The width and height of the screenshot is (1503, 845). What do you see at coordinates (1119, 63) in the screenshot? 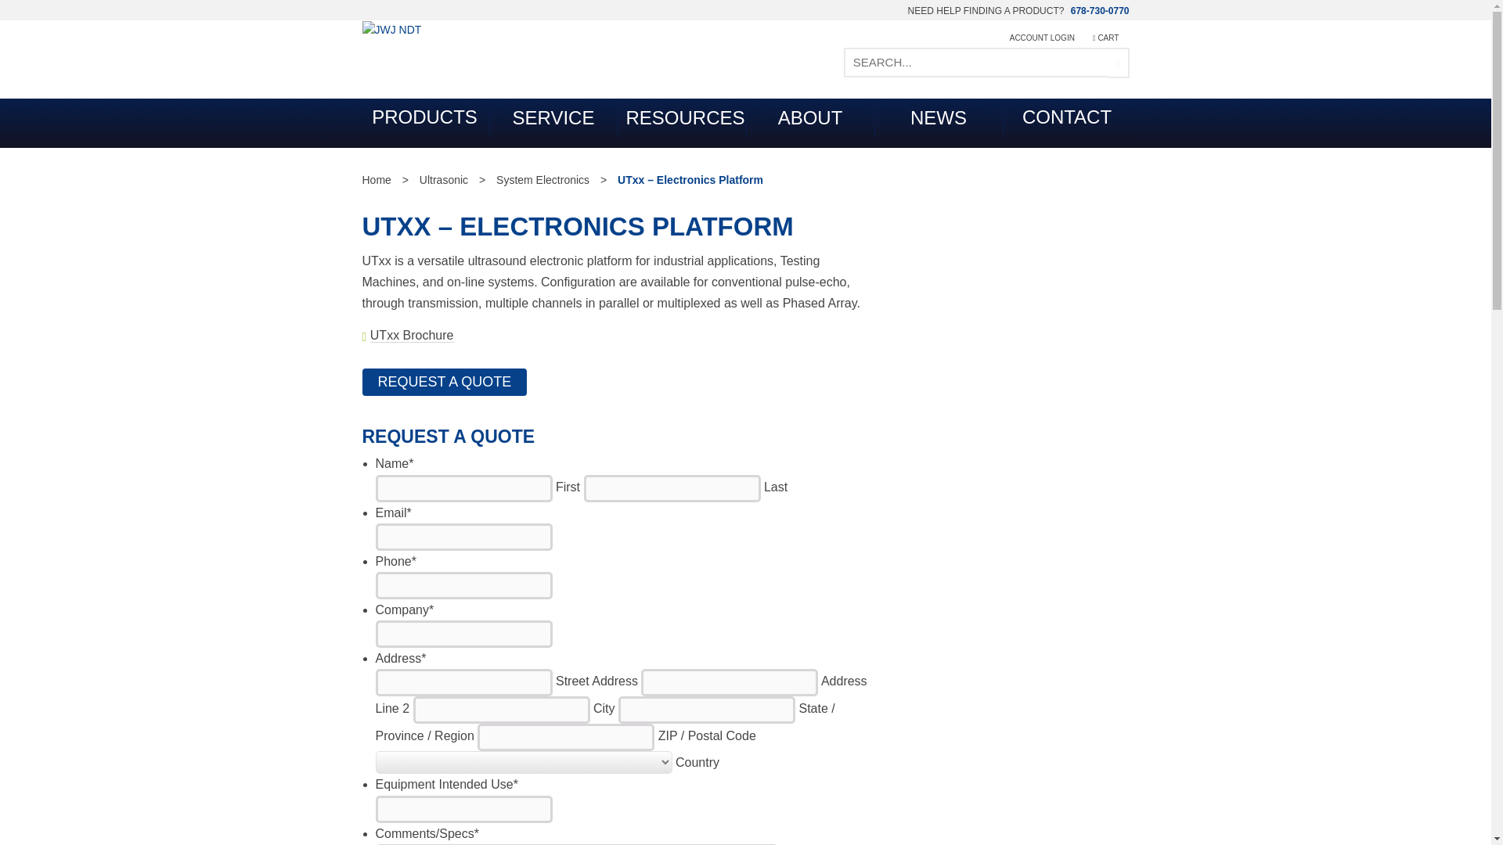
I see `Search` at bounding box center [1119, 63].